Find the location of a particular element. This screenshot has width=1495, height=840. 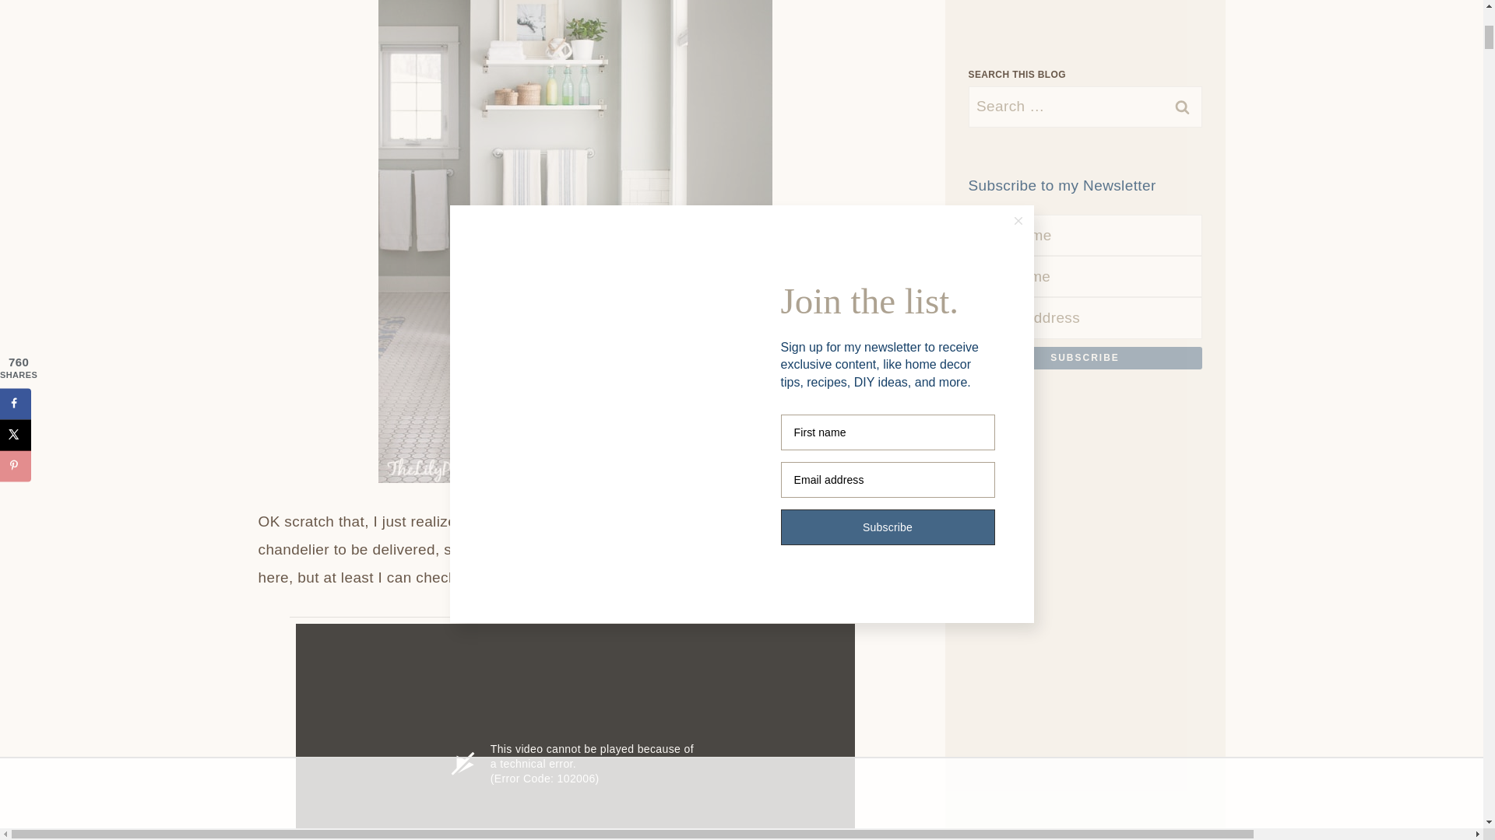

Search is located at coordinates (1085, 110).